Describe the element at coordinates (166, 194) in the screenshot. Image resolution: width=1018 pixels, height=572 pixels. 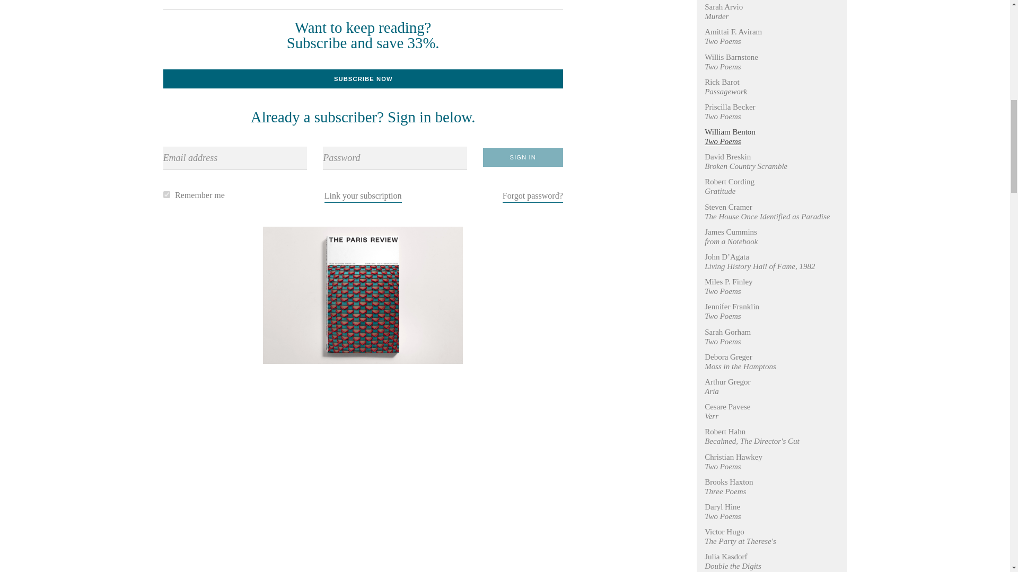
I see `remember` at that location.